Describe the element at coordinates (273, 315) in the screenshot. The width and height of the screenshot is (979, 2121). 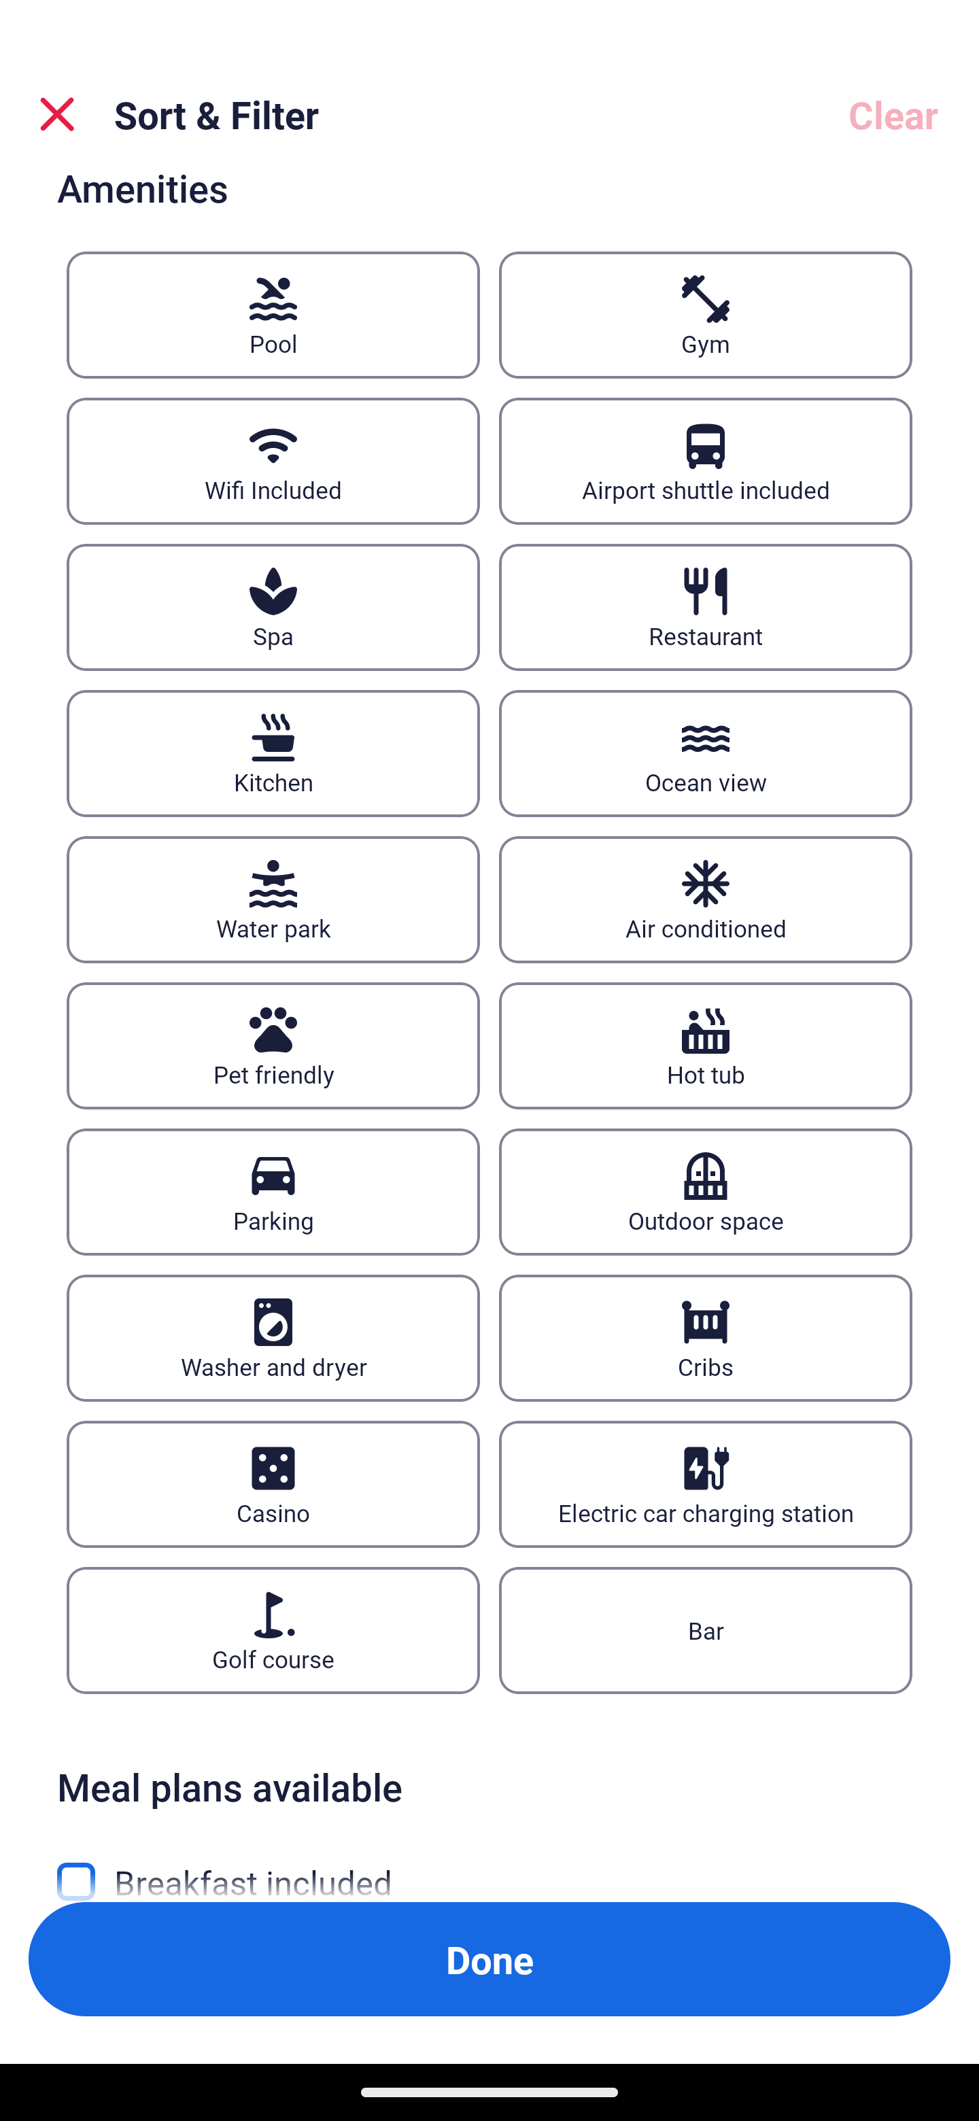
I see `Pool` at that location.